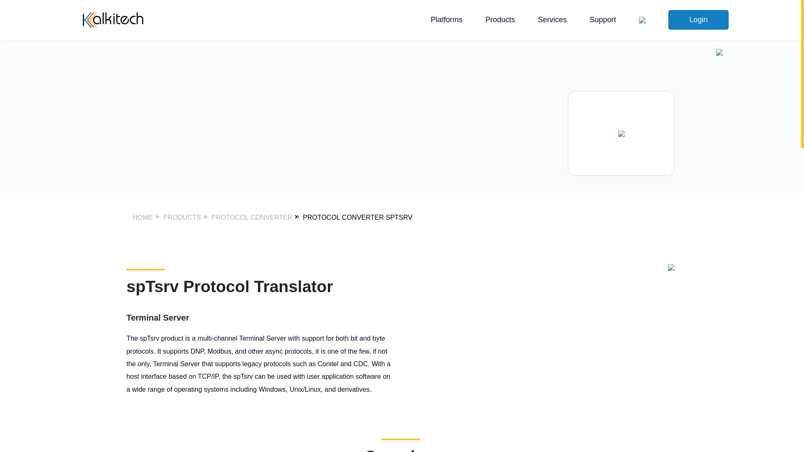 The width and height of the screenshot is (804, 452). I want to click on Platforms, so click(447, 20).